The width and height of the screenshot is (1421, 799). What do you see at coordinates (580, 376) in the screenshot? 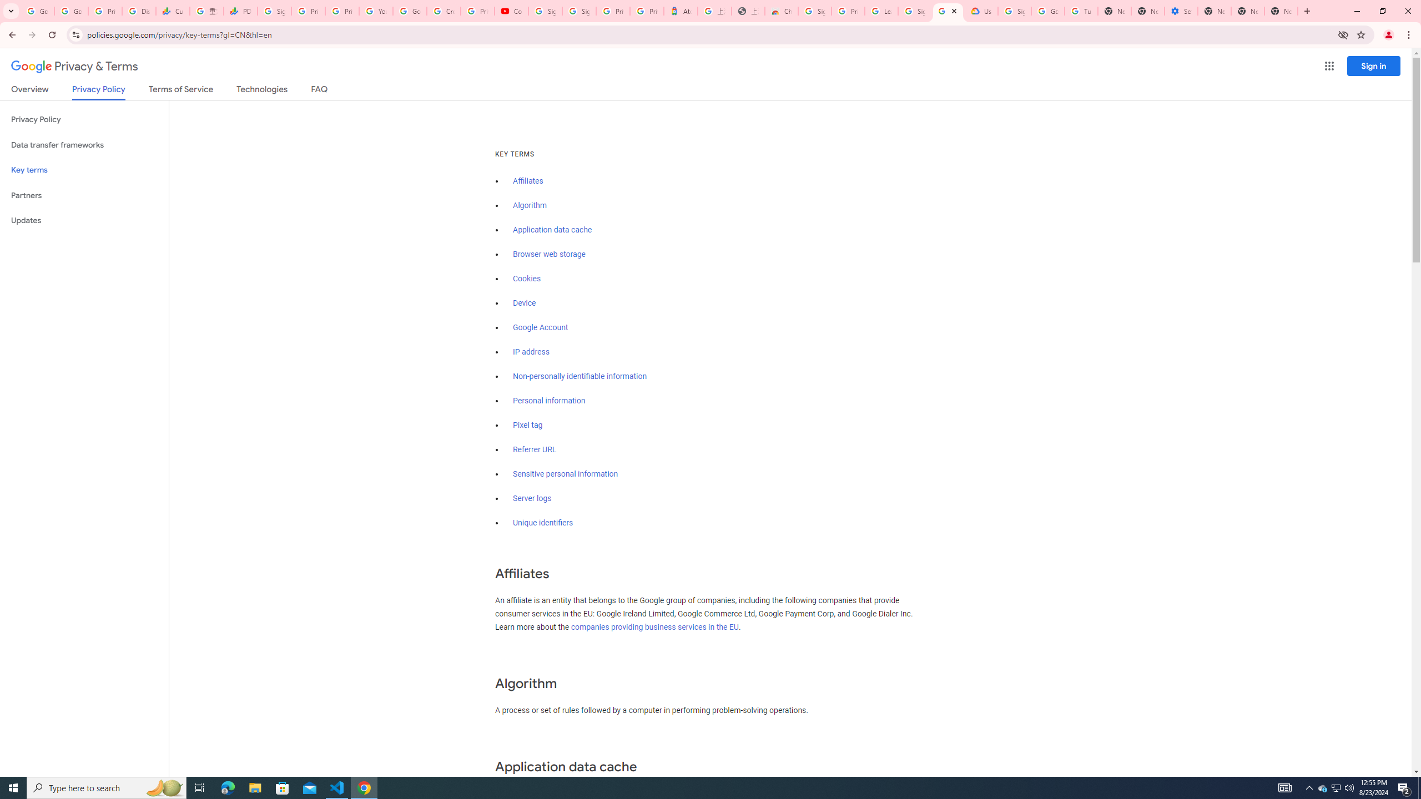
I see `Non-personally identifiable information` at bounding box center [580, 376].